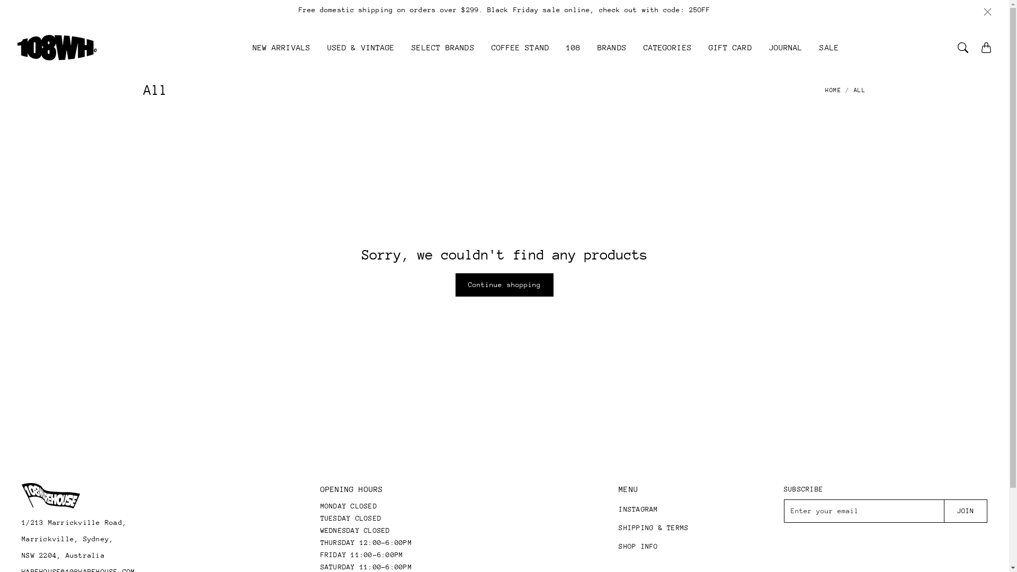  Describe the element at coordinates (361, 56) in the screenshot. I see `USED & VINTAGE` at that location.